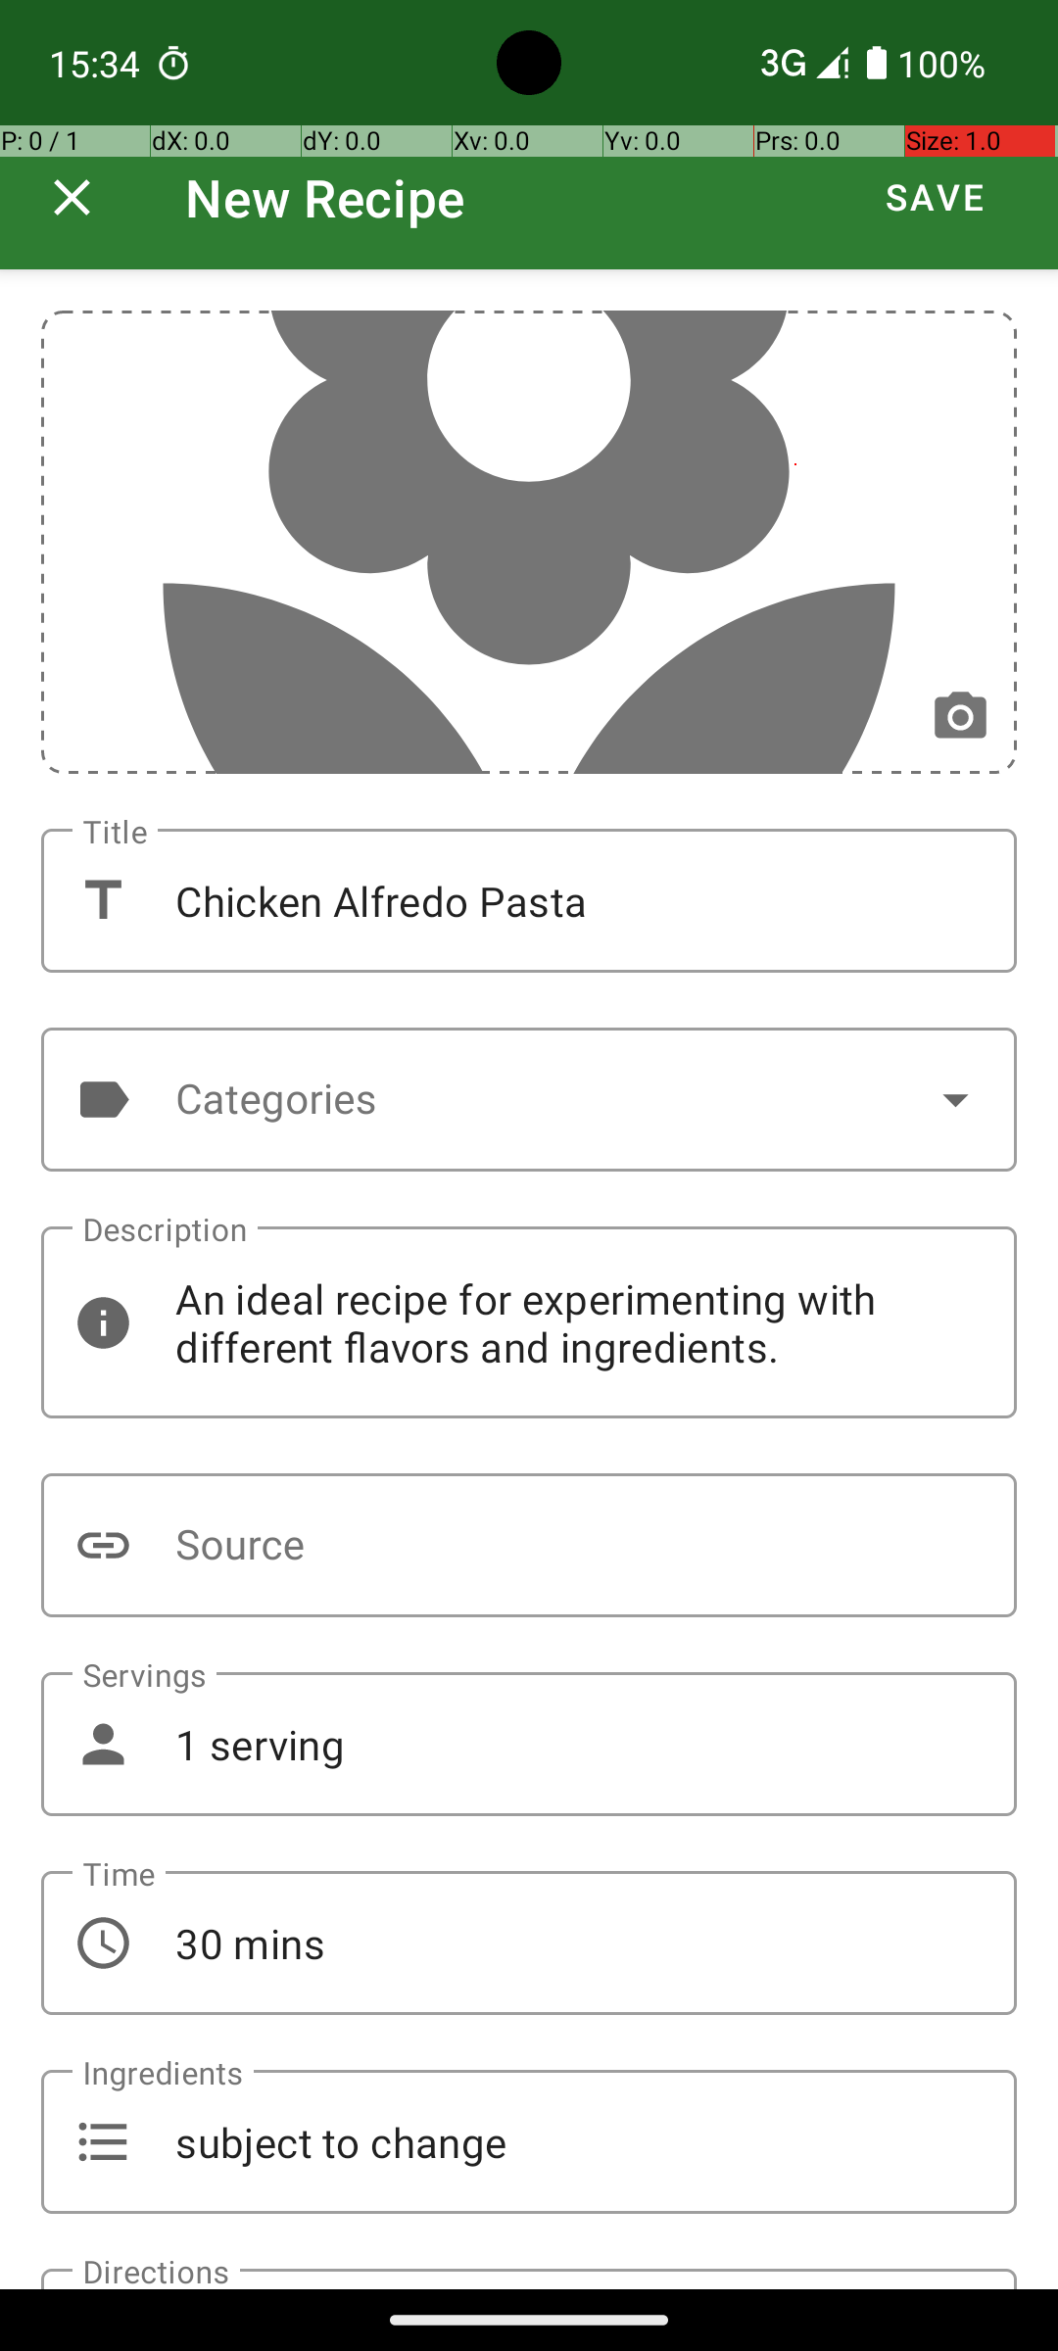 The image size is (1058, 2351). I want to click on Source, so click(529, 1546).